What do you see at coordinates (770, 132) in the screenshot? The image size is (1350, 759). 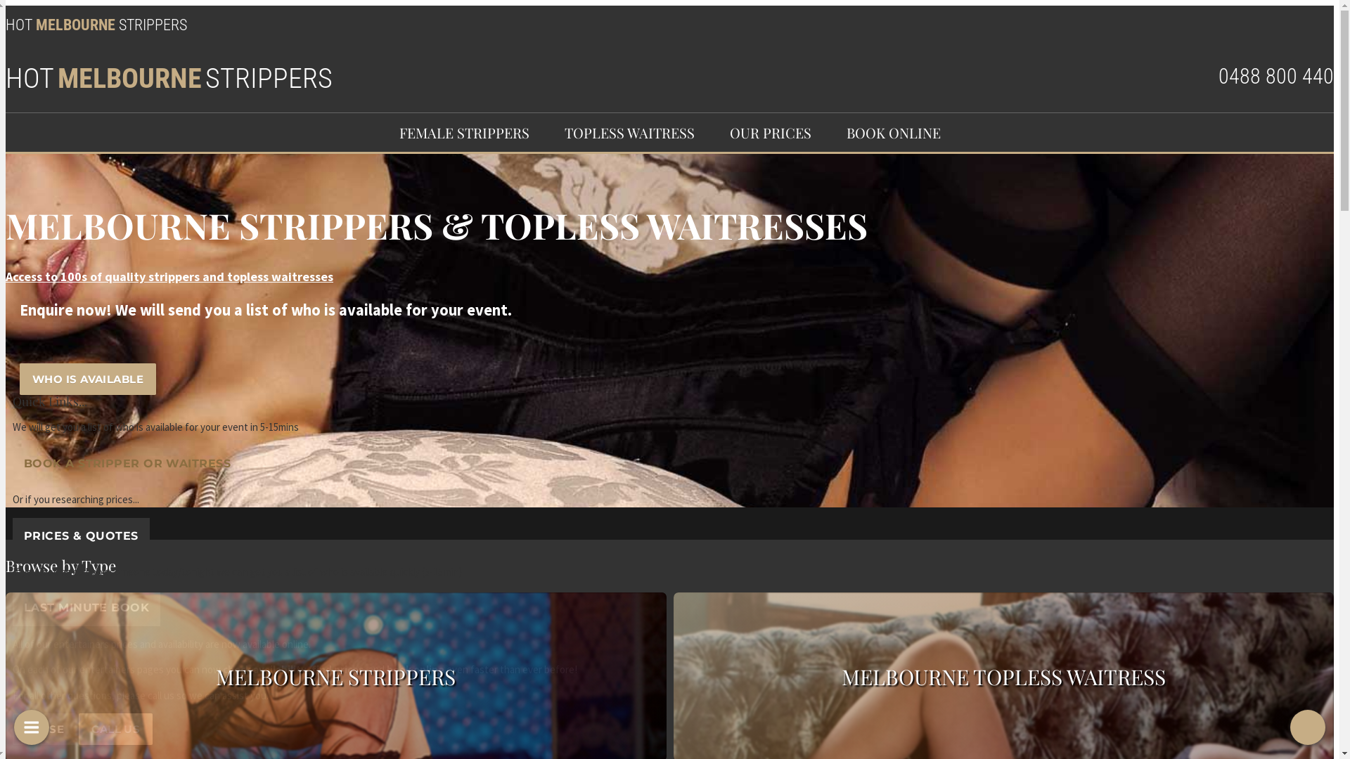 I see `OUR PRICES` at bounding box center [770, 132].